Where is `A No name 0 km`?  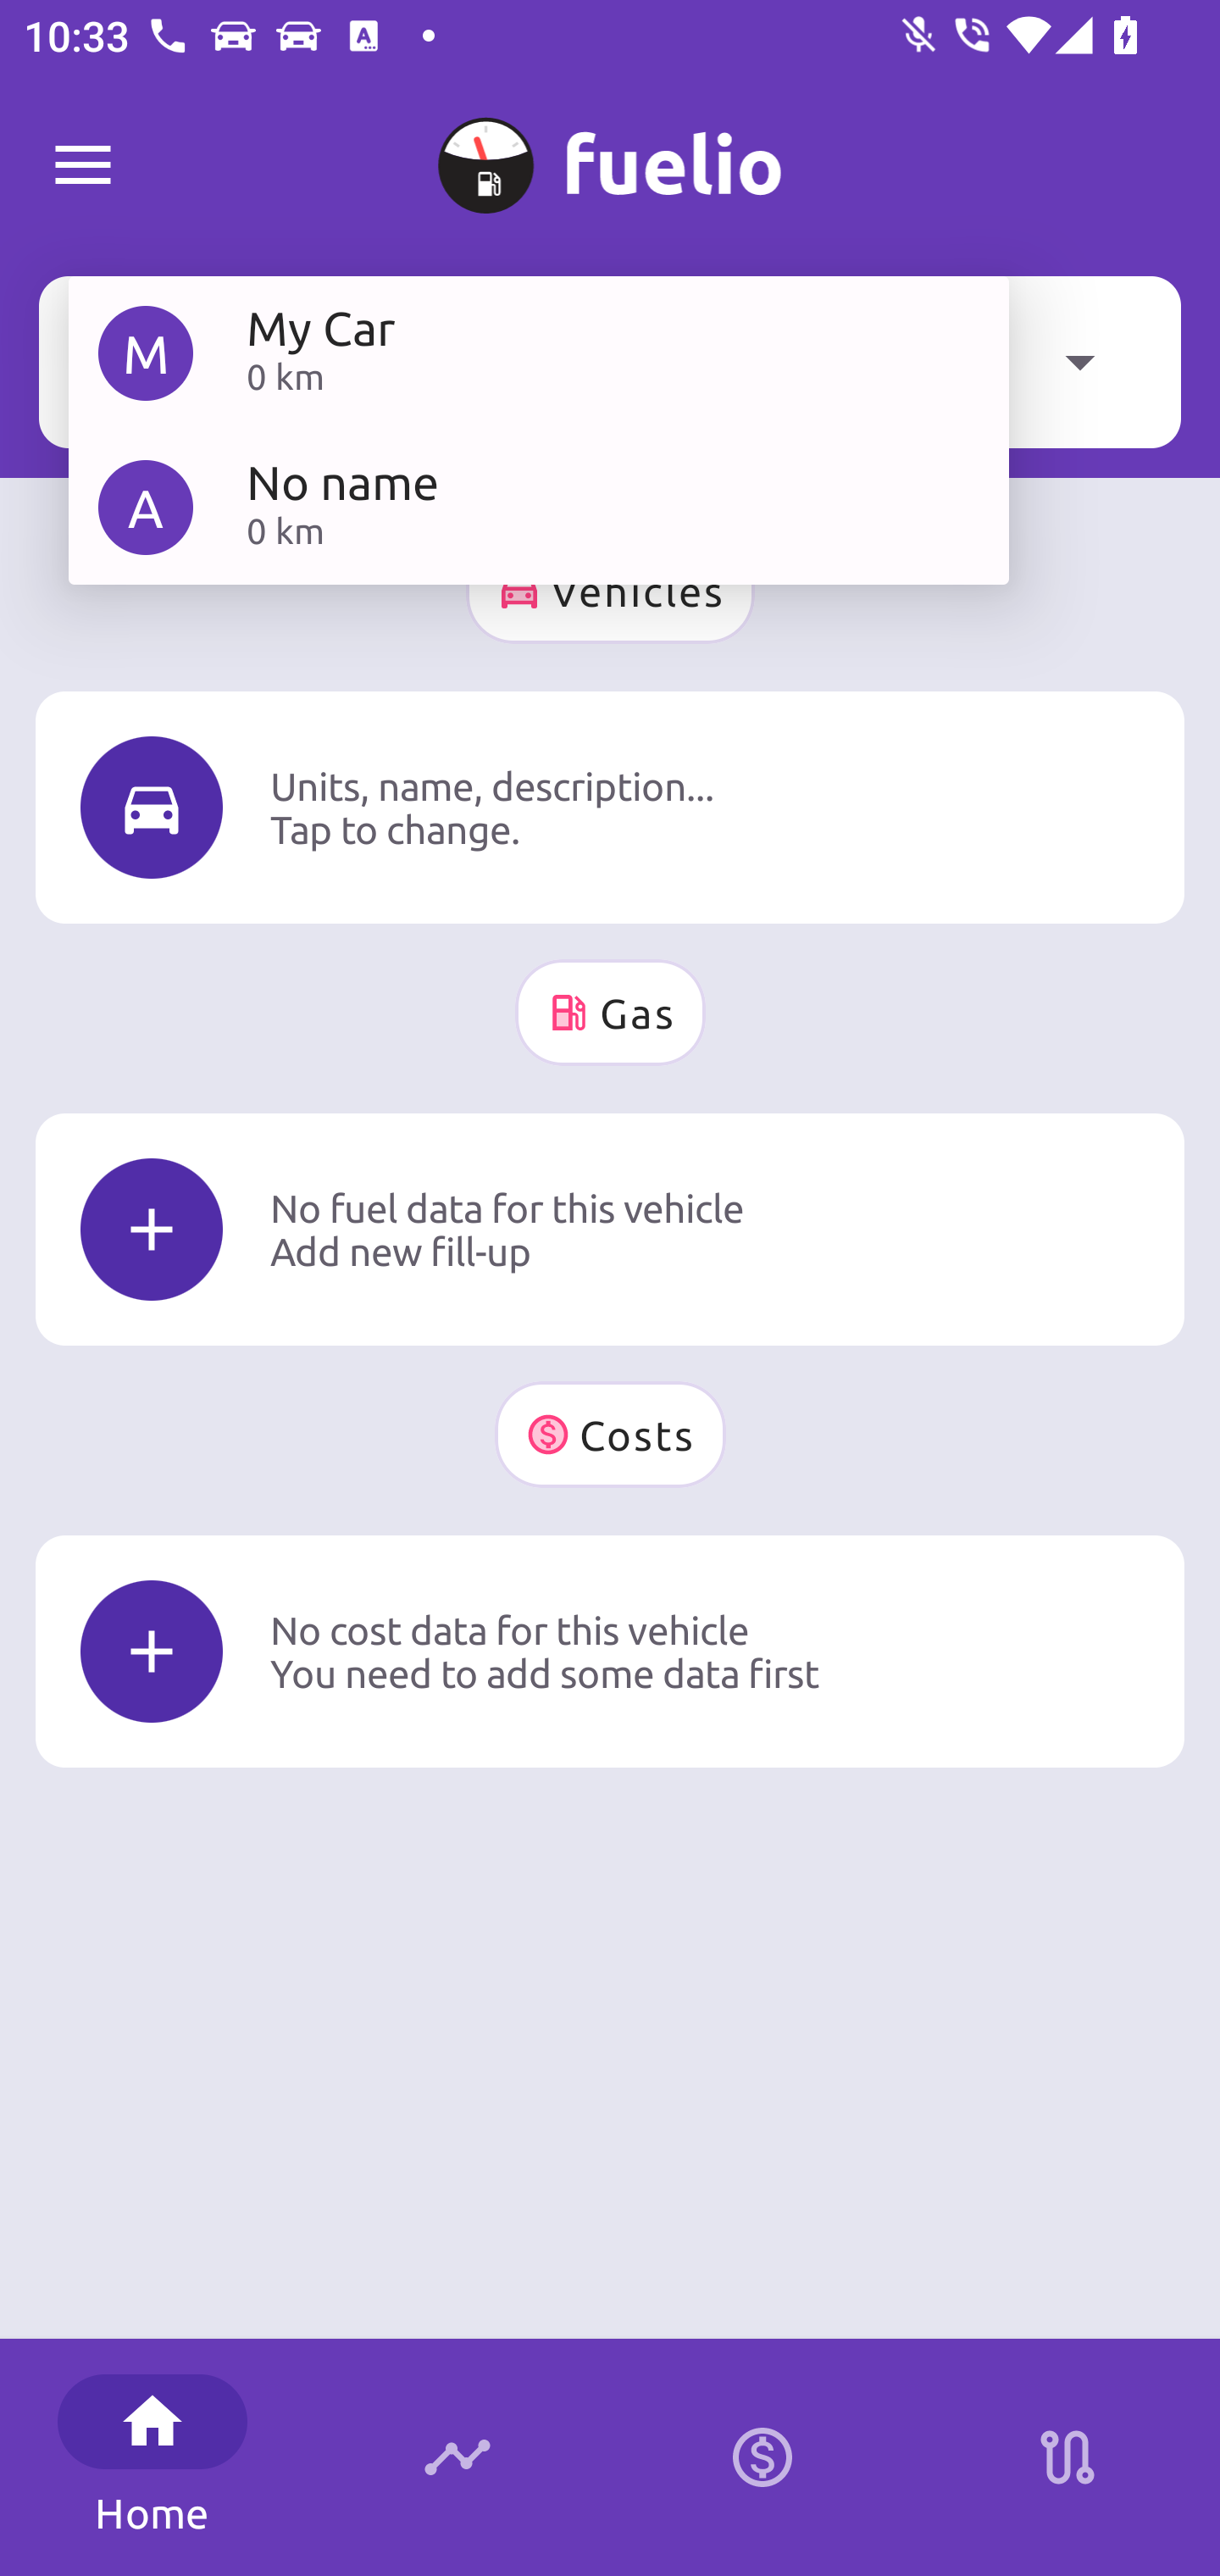 A No name 0 km is located at coordinates (538, 507).